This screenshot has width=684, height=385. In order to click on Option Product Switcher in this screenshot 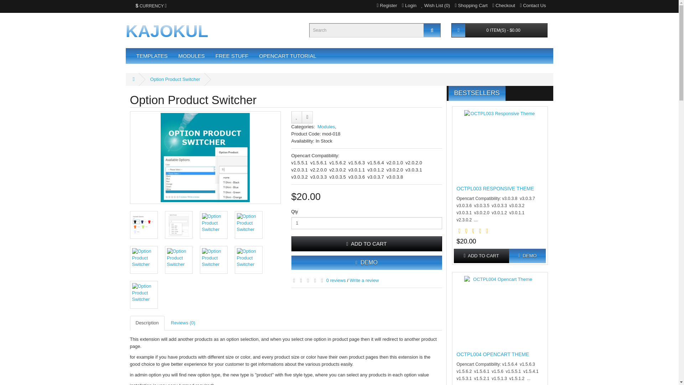, I will do `click(248, 225)`.